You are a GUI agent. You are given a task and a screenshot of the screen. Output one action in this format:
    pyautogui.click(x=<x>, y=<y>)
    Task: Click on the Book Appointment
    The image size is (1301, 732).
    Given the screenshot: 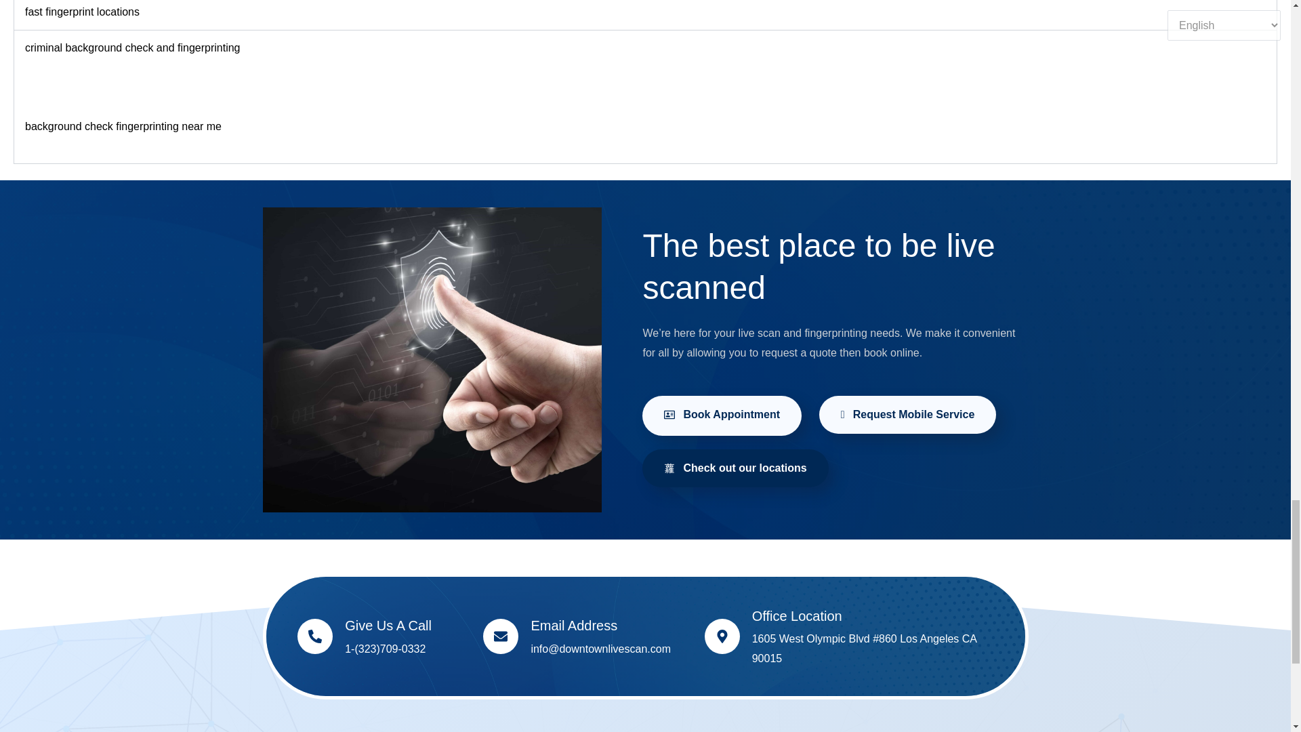 What is the action you would take?
    pyautogui.click(x=722, y=415)
    